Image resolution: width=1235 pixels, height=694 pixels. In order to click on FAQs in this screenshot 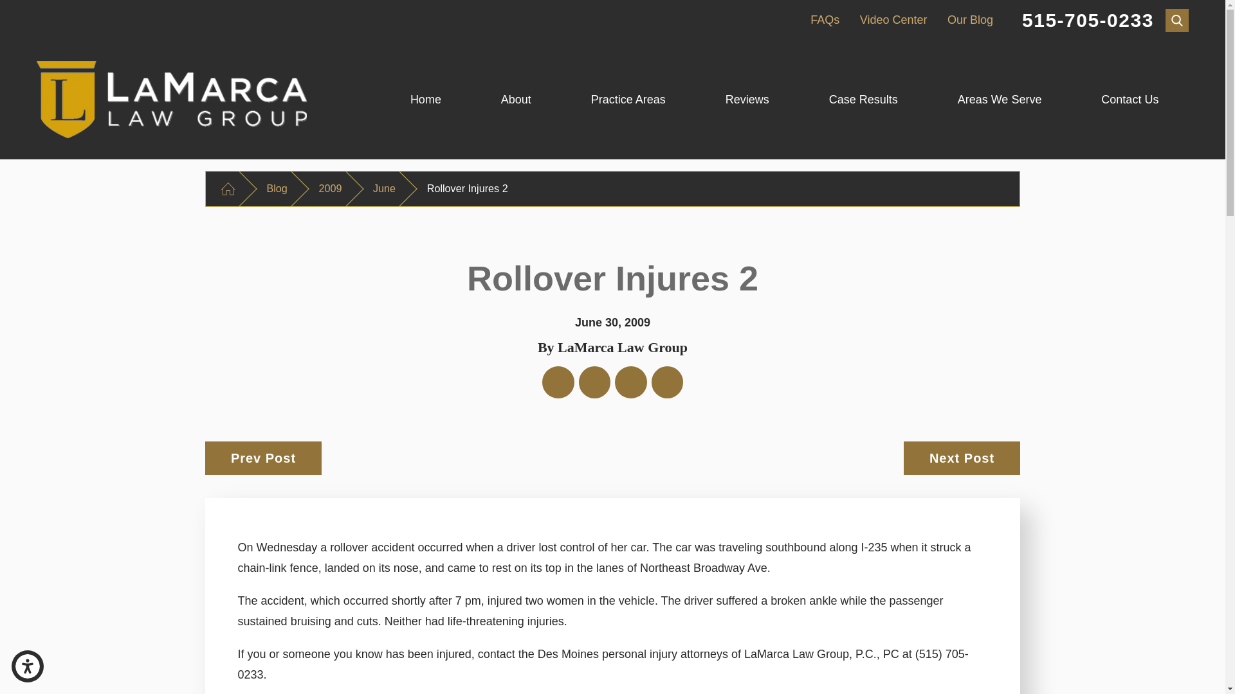, I will do `click(825, 19)`.